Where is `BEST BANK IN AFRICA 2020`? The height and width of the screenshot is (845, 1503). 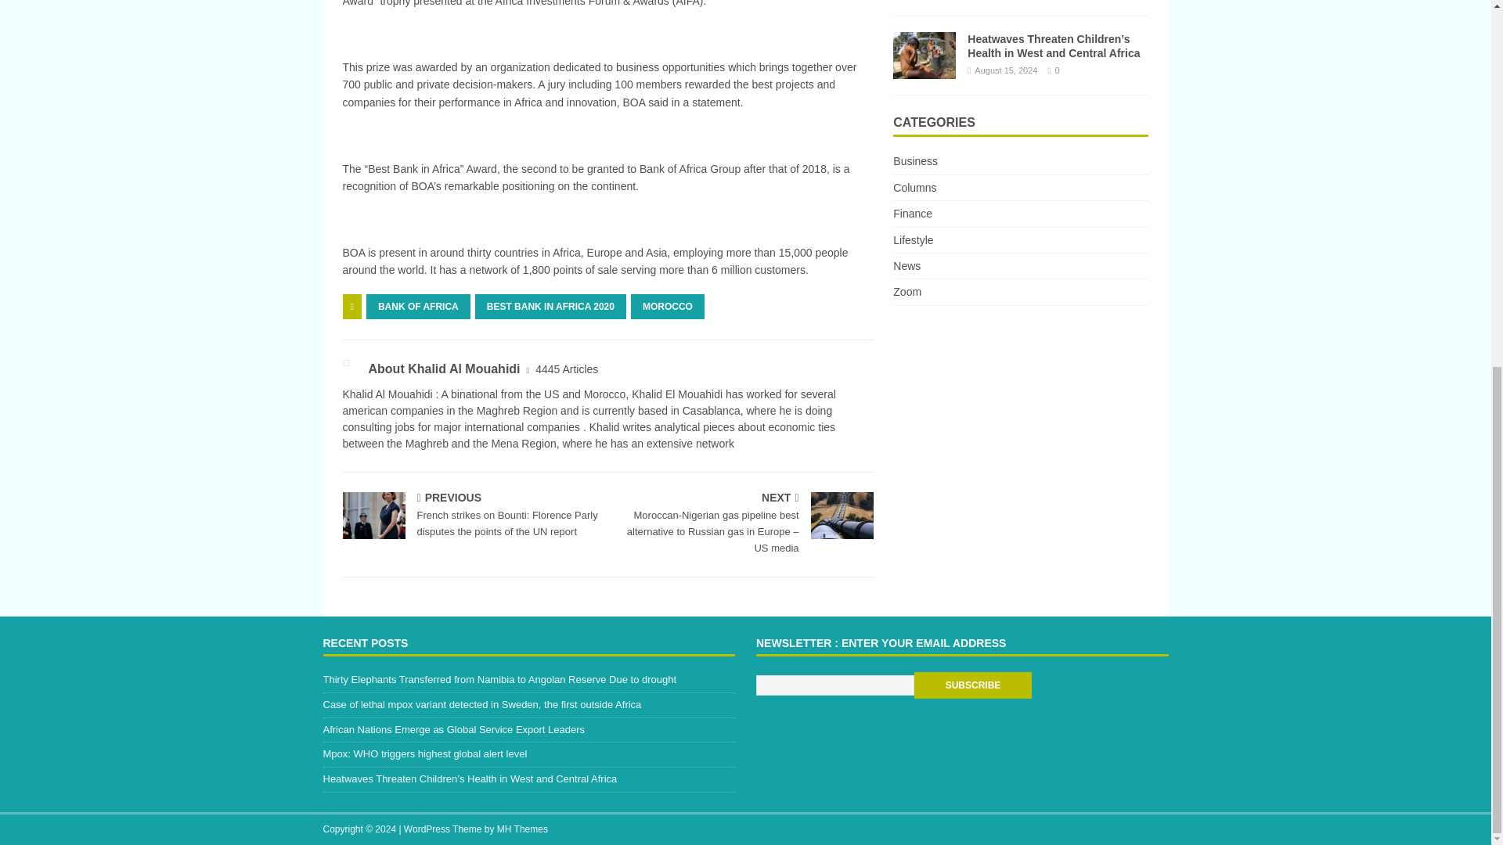
BEST BANK IN AFRICA 2020 is located at coordinates (550, 307).